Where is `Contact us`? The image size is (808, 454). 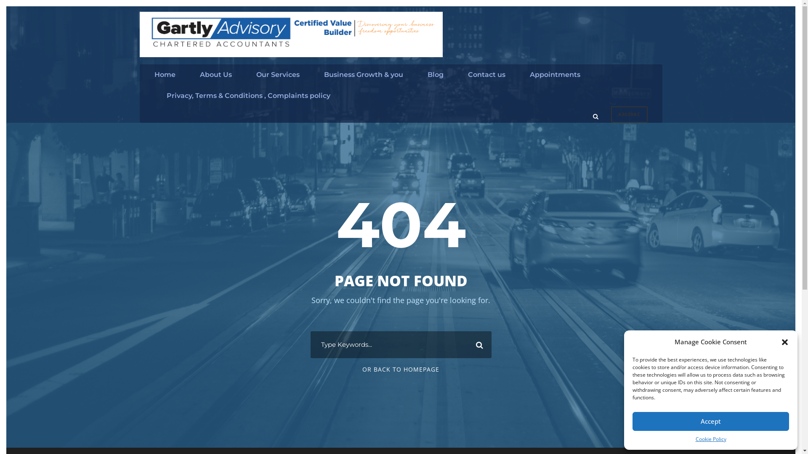
Contact us is located at coordinates (486, 79).